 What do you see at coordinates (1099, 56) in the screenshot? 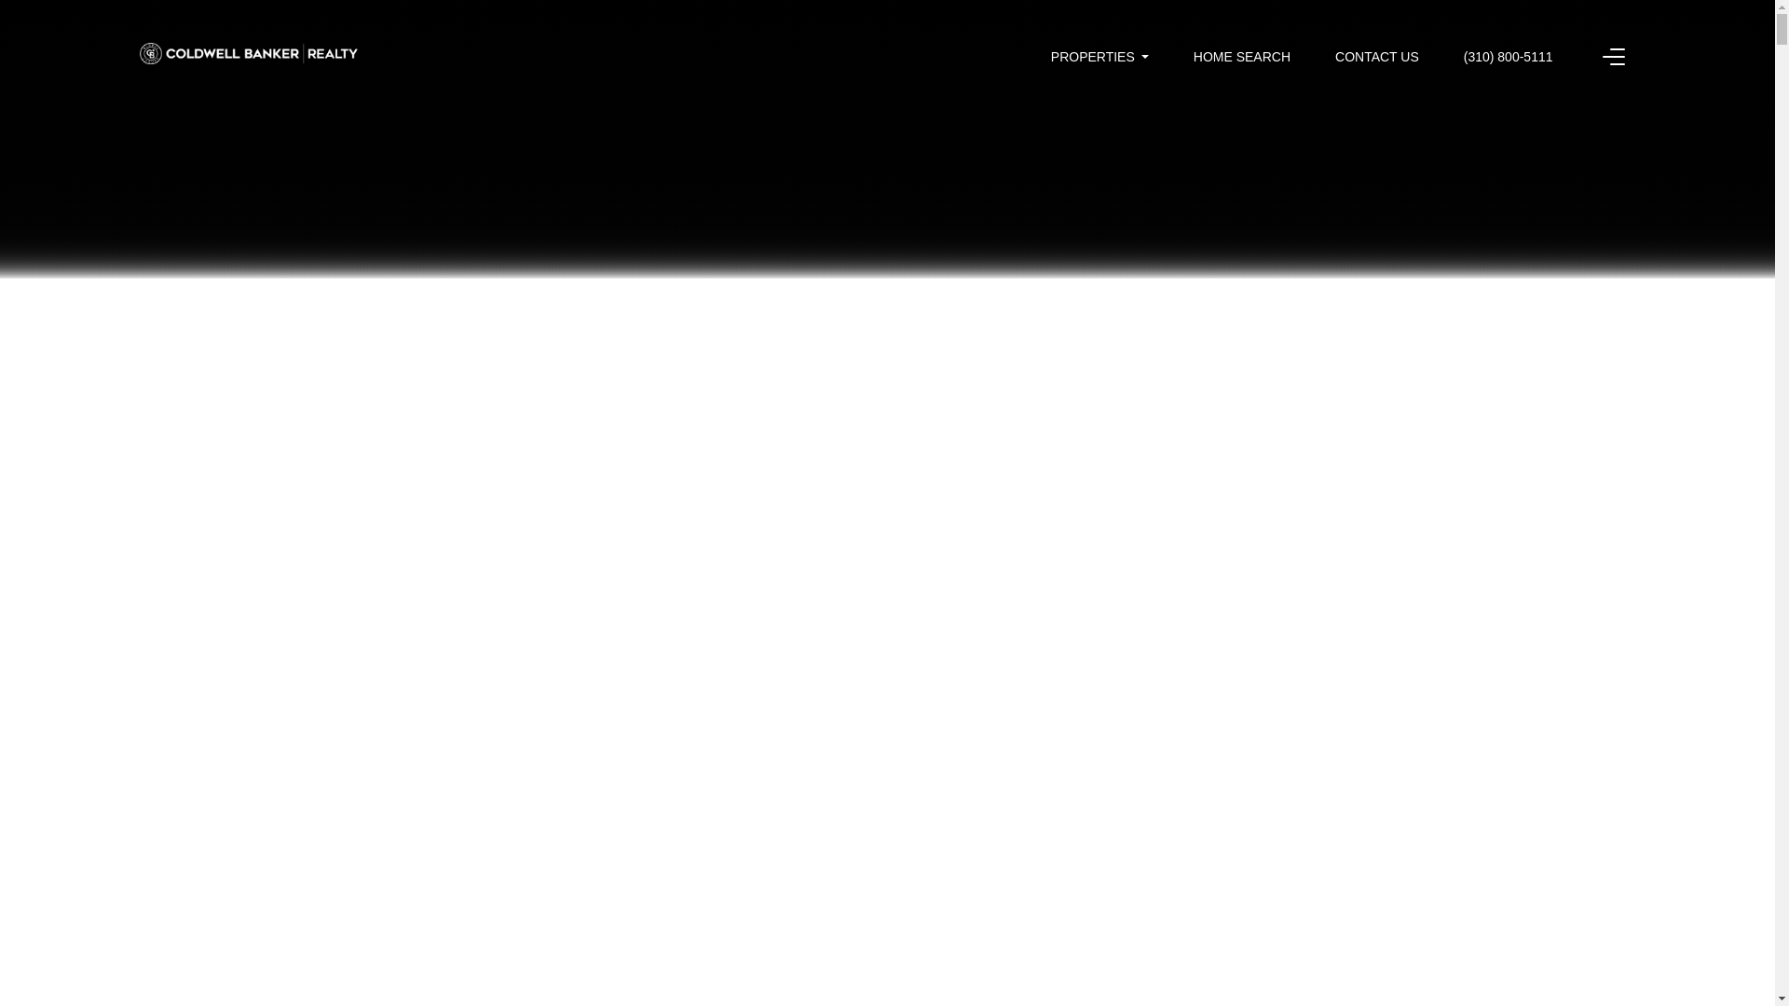
I see `PROPERTIES` at bounding box center [1099, 56].